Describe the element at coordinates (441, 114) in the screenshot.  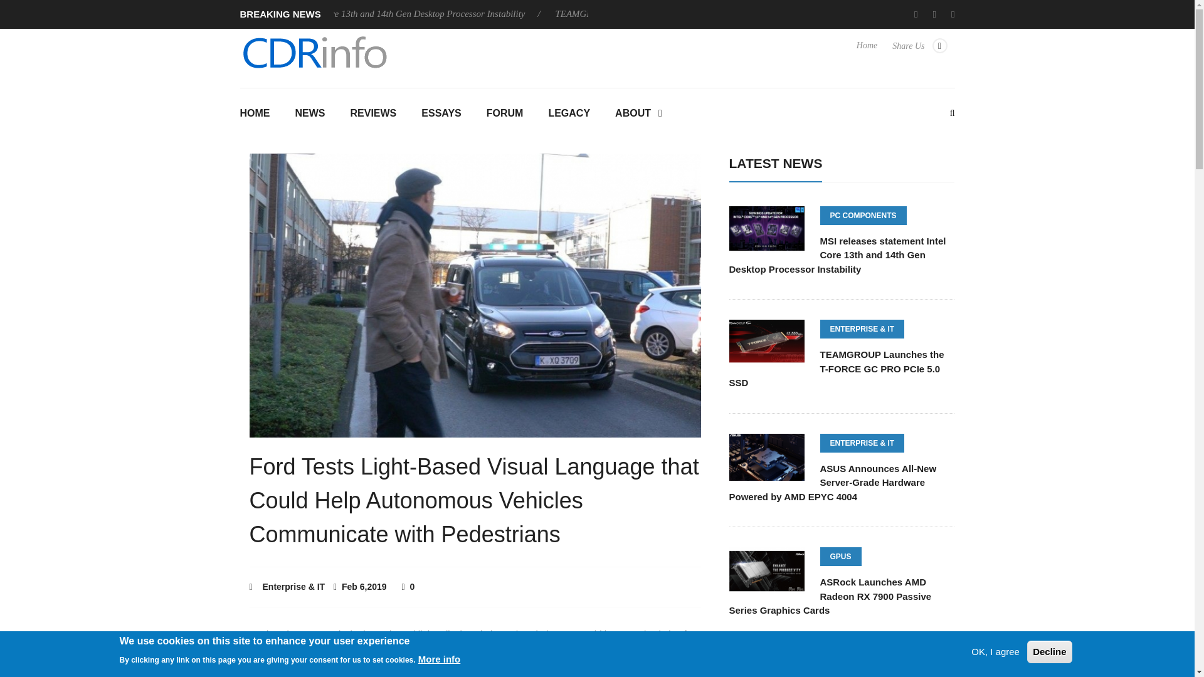
I see `ESSAYS` at that location.